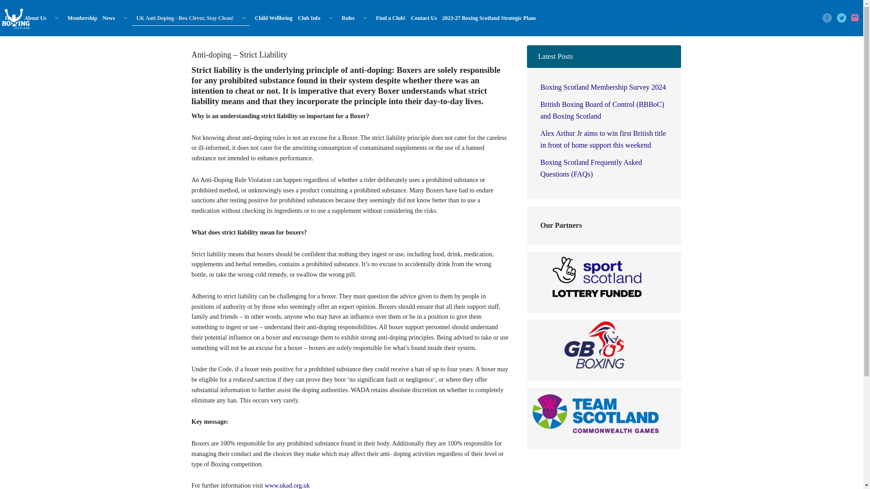 This screenshot has width=870, height=489. Describe the element at coordinates (314, 18) in the screenshot. I see `Club Info` at that location.